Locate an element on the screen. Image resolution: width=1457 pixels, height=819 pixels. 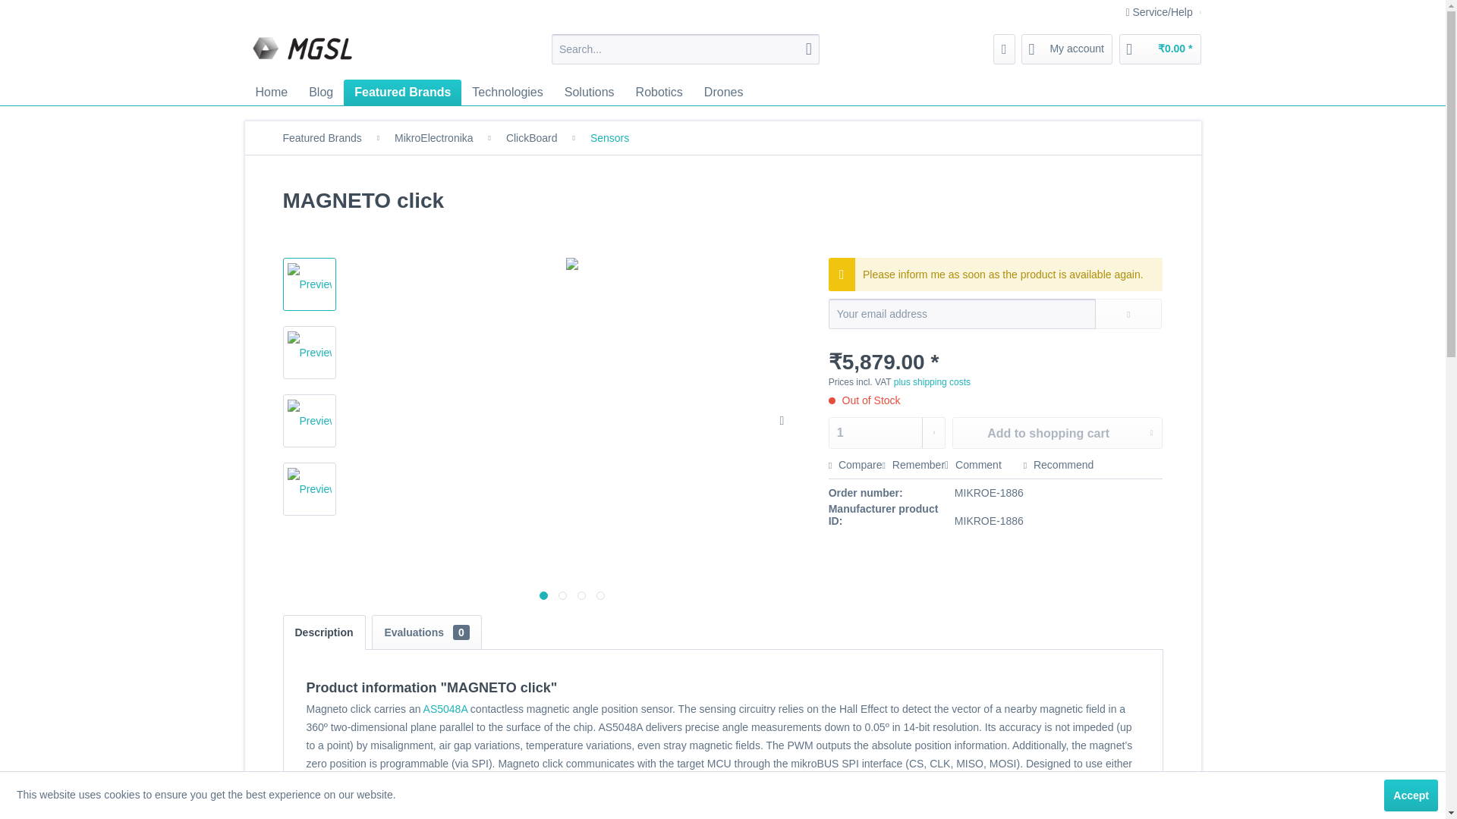
Home is located at coordinates (272, 93).